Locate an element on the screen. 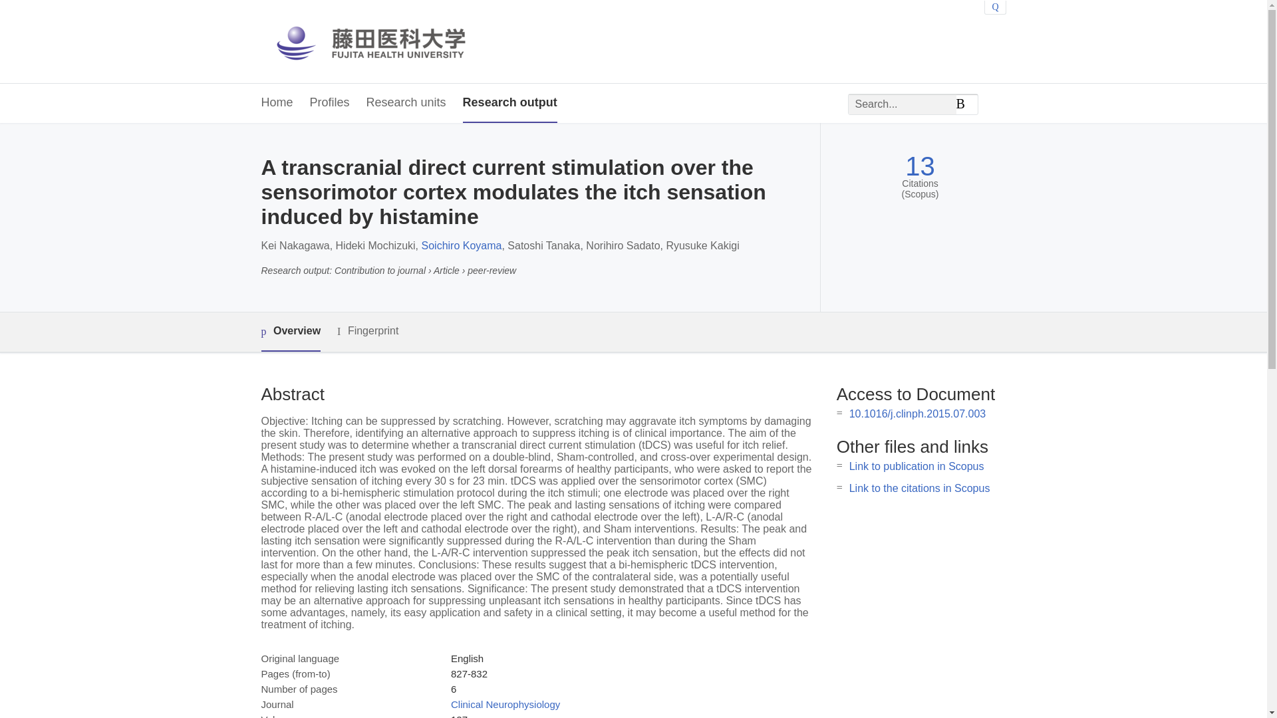 This screenshot has width=1277, height=718. Soichiro Koyama is located at coordinates (462, 245).